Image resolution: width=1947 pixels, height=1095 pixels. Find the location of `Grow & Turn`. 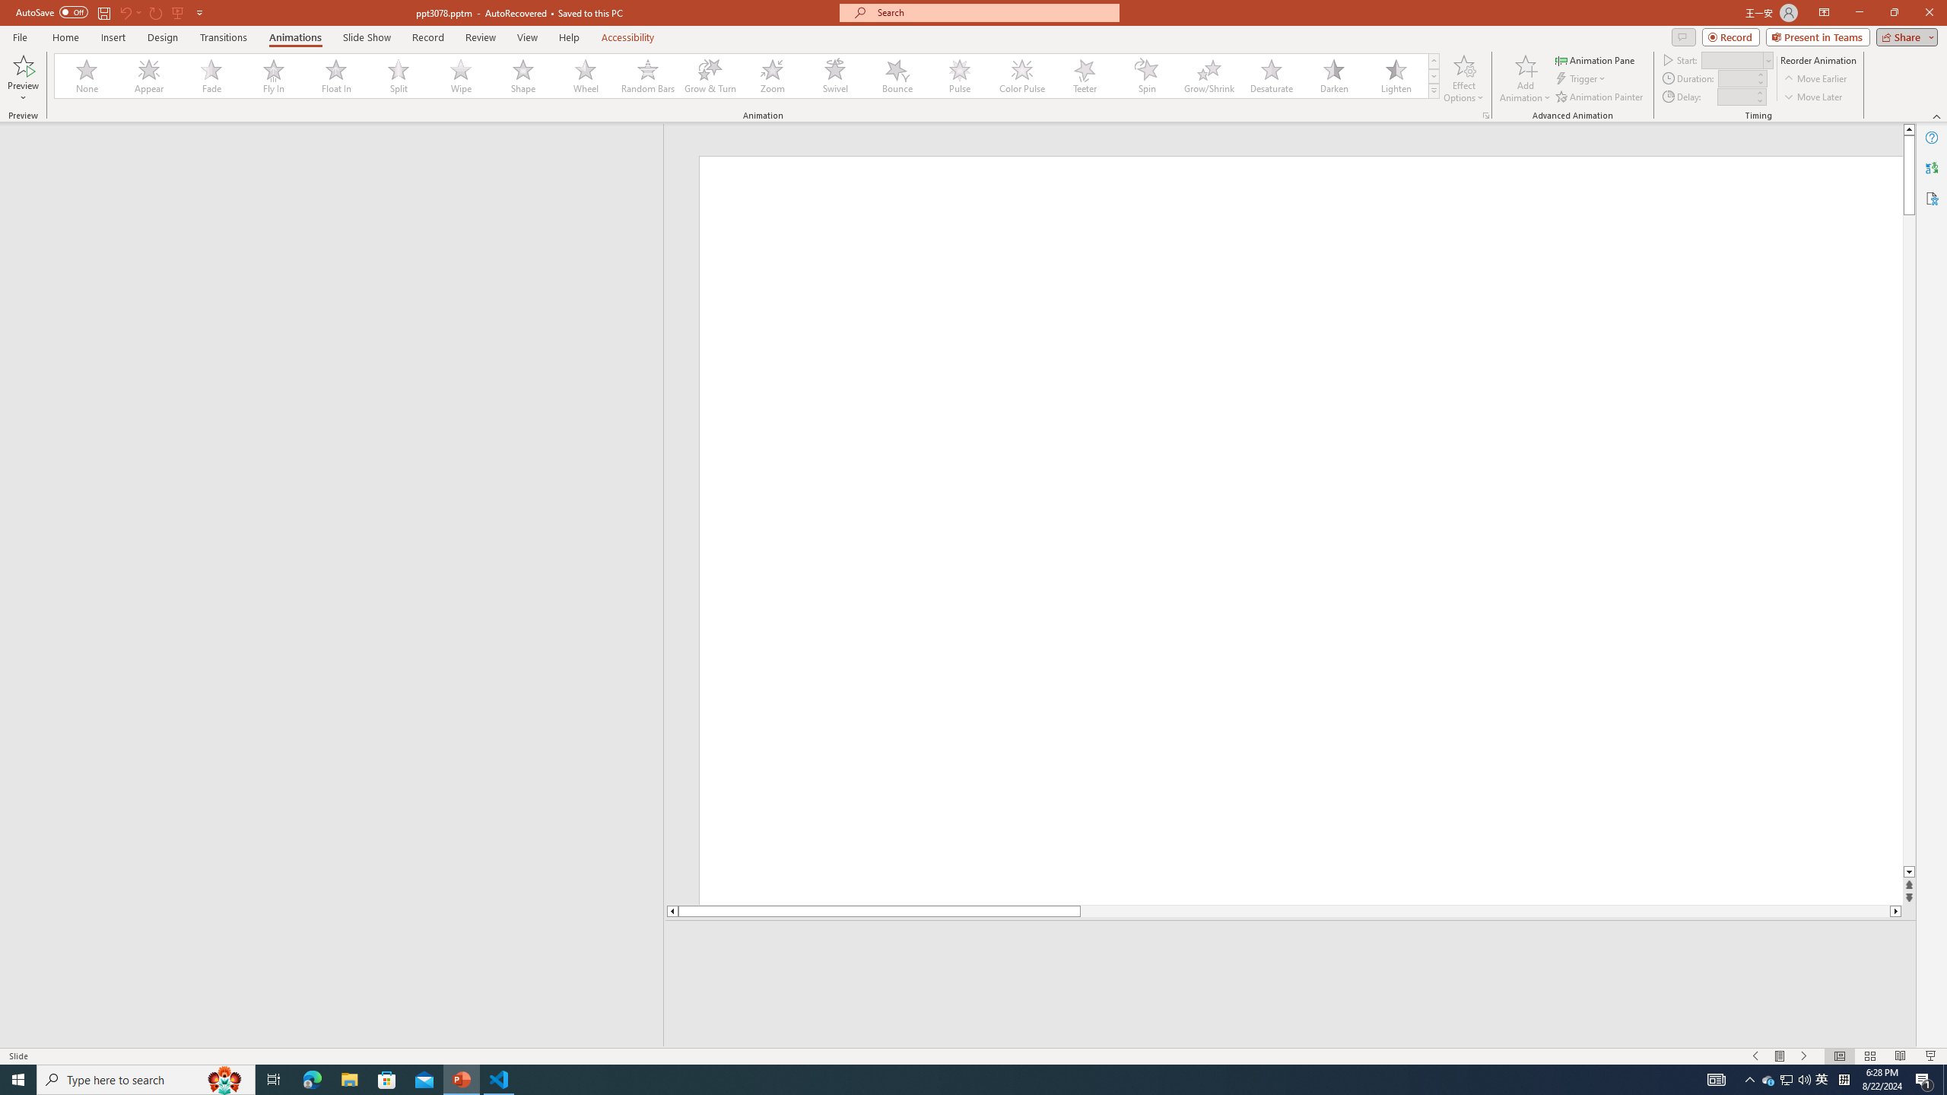

Grow & Turn is located at coordinates (710, 76).